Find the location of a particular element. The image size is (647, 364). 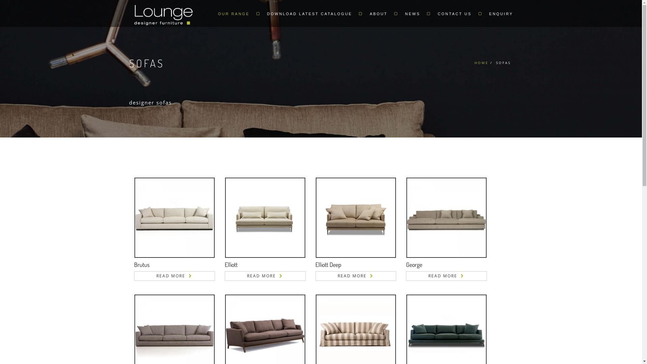

READ MORE is located at coordinates (446, 276).